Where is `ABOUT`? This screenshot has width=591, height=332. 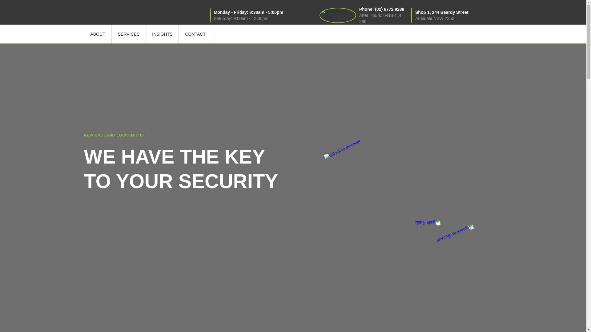 ABOUT is located at coordinates (97, 34).